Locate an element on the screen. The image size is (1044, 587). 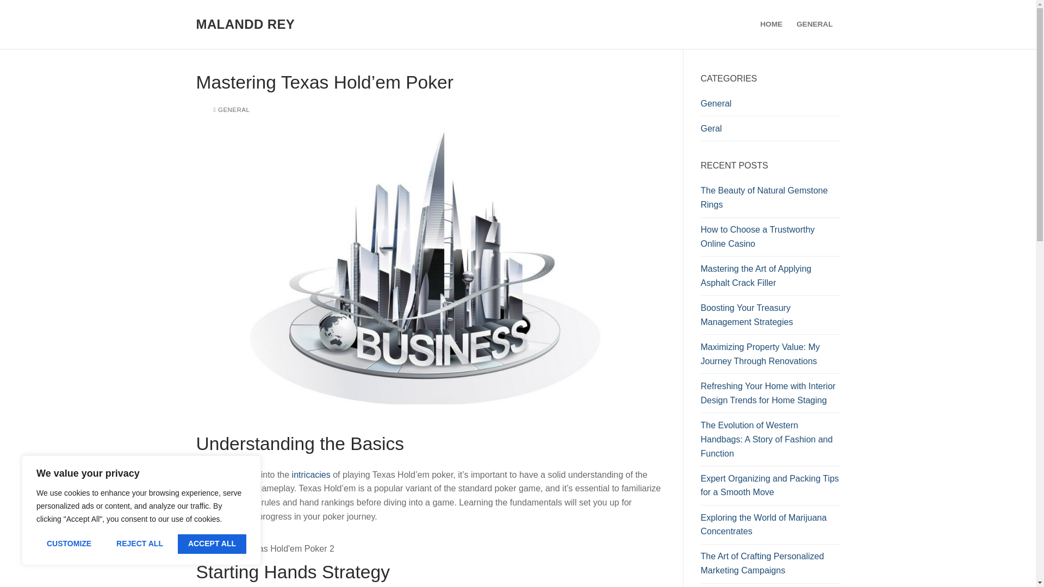
Mastering the Art of Applying Asphalt Crack Filler is located at coordinates (770, 278).